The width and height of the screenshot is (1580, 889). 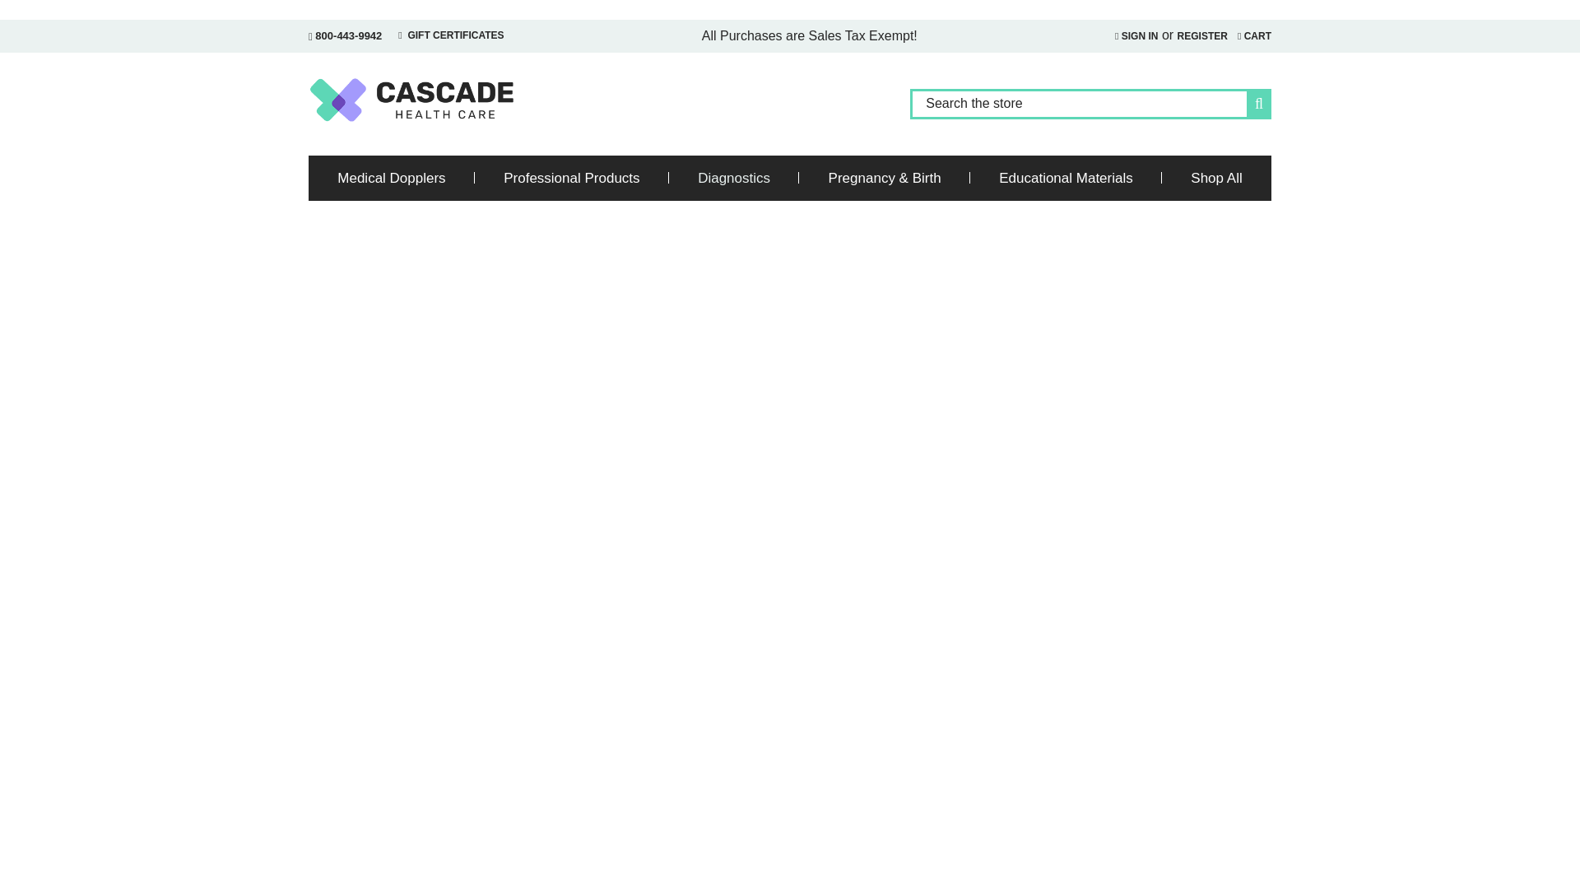 I want to click on  800-443-9942, so click(x=345, y=35).